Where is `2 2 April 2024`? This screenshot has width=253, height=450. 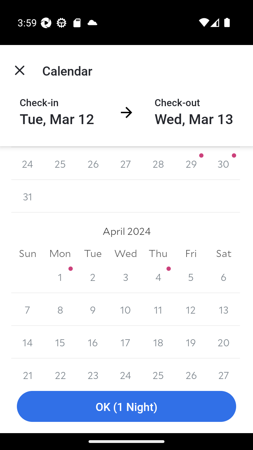 2 2 April 2024 is located at coordinates (93, 277).